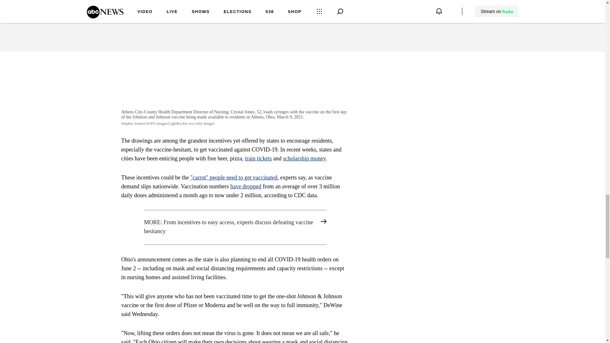 This screenshot has width=610, height=343. What do you see at coordinates (258, 158) in the screenshot?
I see `train tickets` at bounding box center [258, 158].